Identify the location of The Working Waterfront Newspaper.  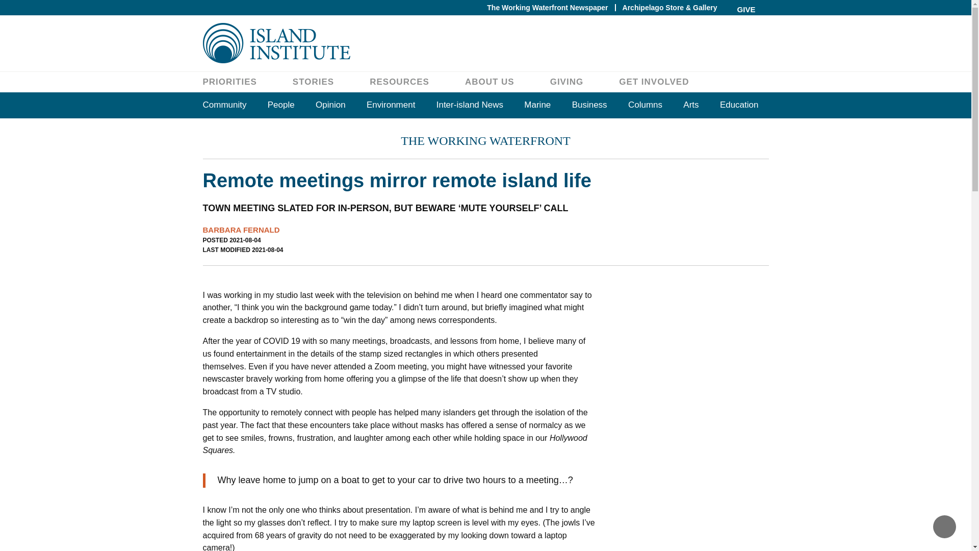
(547, 7).